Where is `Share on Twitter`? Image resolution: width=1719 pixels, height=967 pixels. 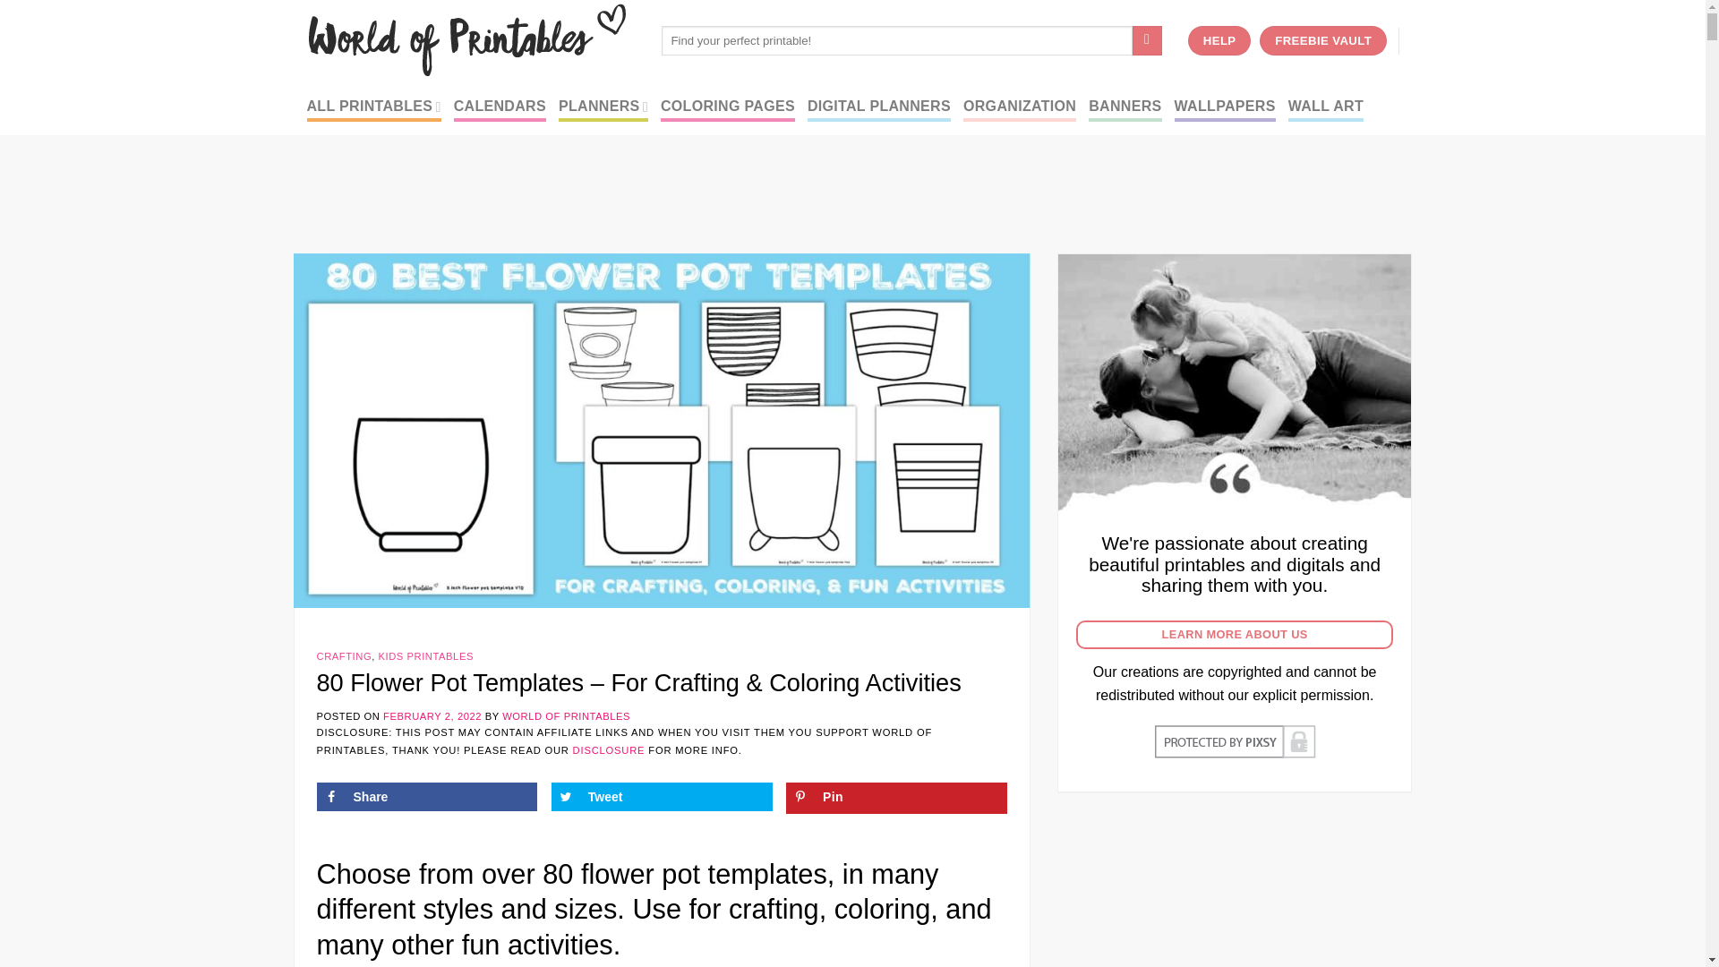 Share on Twitter is located at coordinates (662, 797).